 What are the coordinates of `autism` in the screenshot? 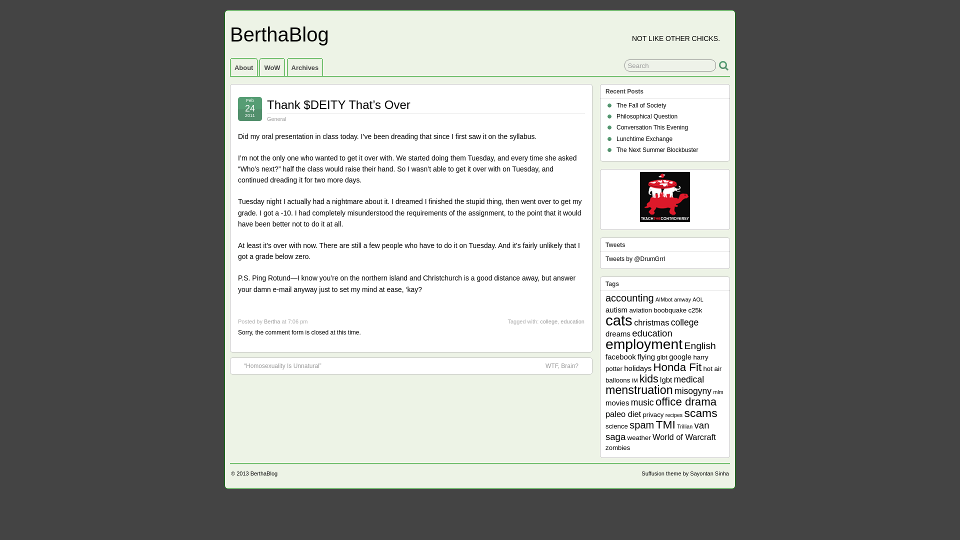 It's located at (616, 309).